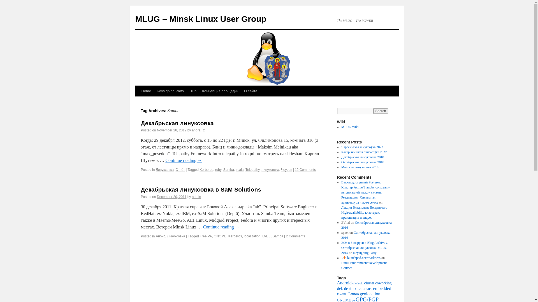 This screenshot has height=302, width=538. What do you see at coordinates (198, 130) in the screenshot?
I see `andrej_z` at bounding box center [198, 130].